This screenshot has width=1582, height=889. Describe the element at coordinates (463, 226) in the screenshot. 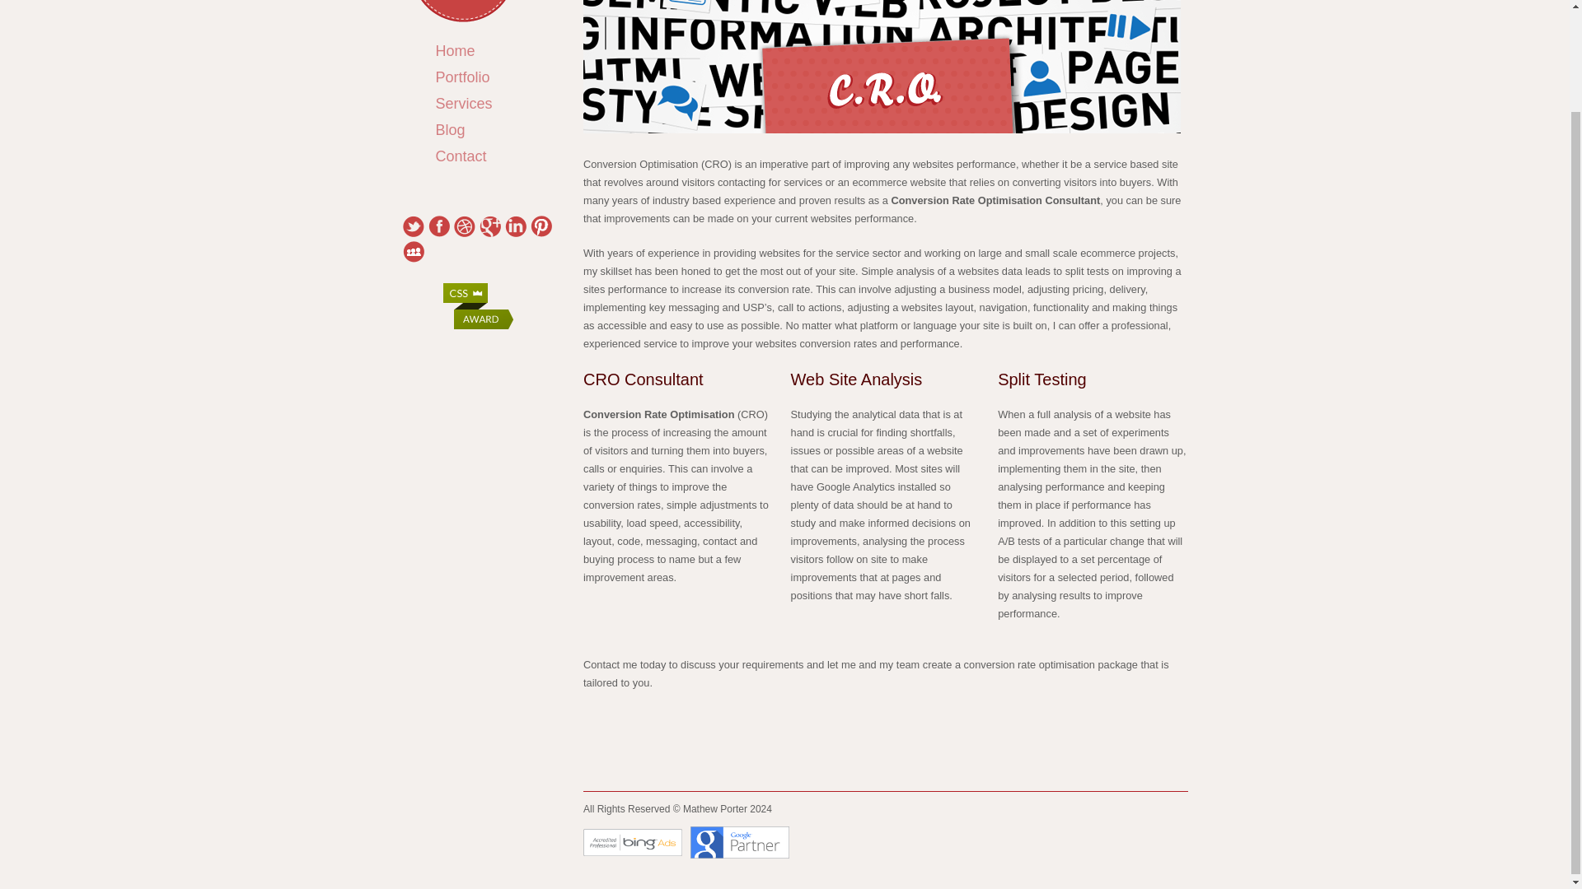

I see `Find Mathew Porter on Dribbble` at that location.